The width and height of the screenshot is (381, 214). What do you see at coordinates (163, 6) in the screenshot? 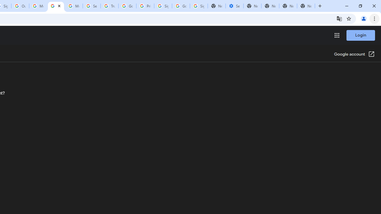
I see `Sign in - Google Accounts` at bounding box center [163, 6].